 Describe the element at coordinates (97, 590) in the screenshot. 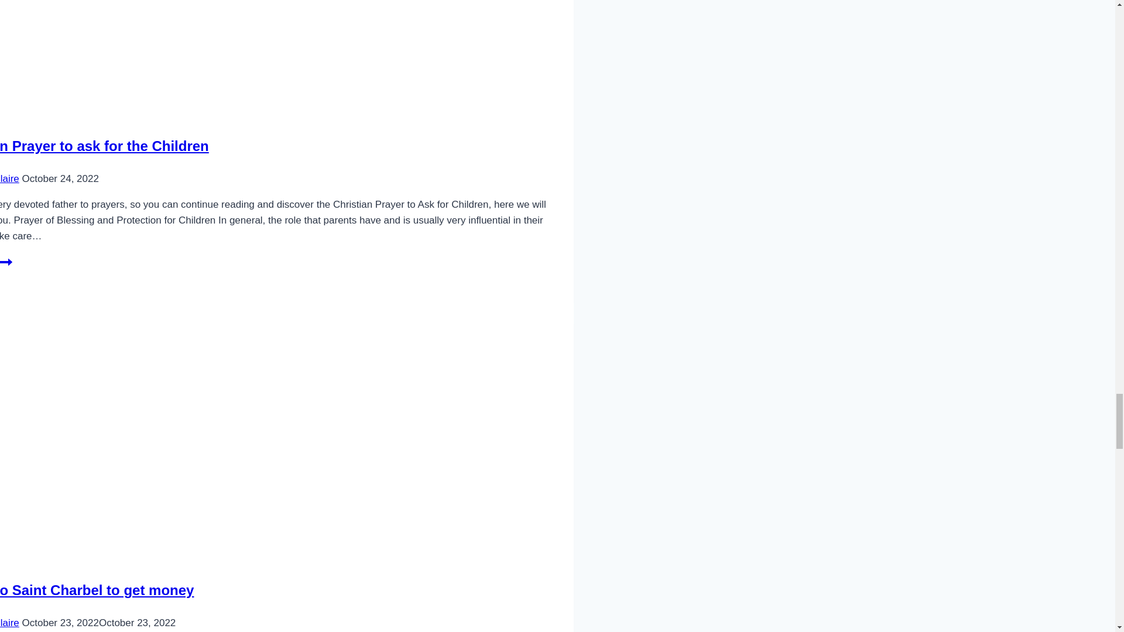

I see `Christian Prayer to ask for the Children` at that location.